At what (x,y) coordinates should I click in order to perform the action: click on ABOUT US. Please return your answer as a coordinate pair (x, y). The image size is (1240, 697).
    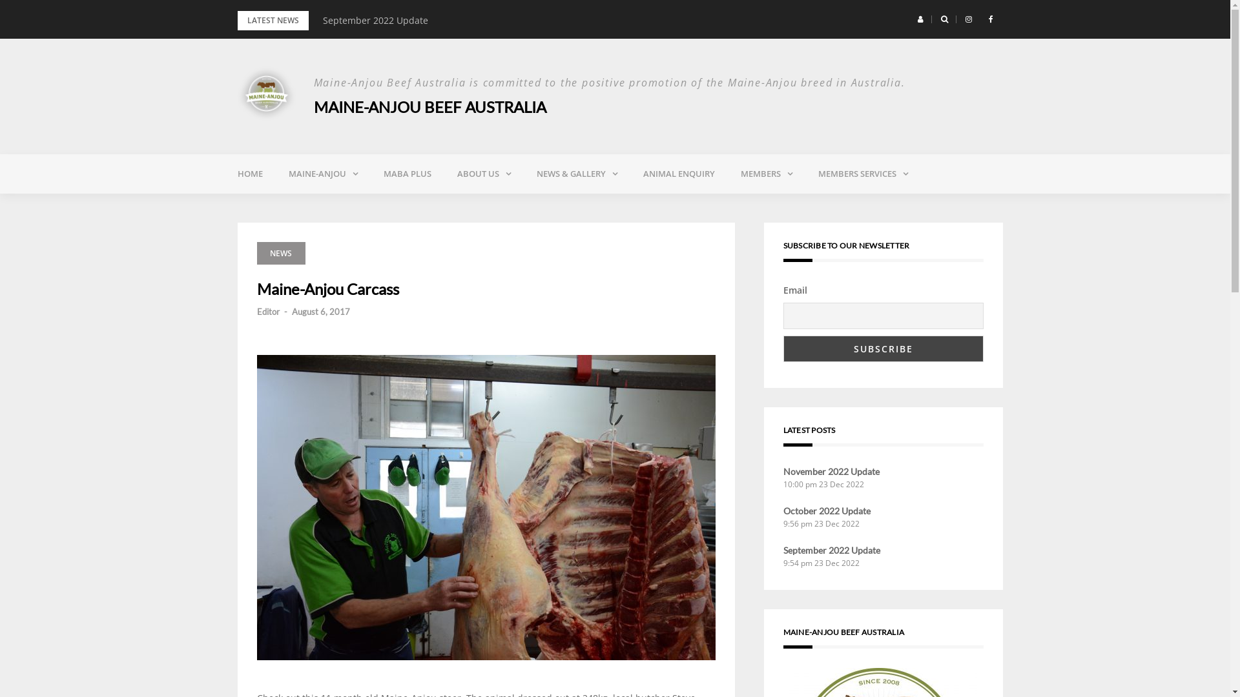
    Looking at the image, I should click on (484, 174).